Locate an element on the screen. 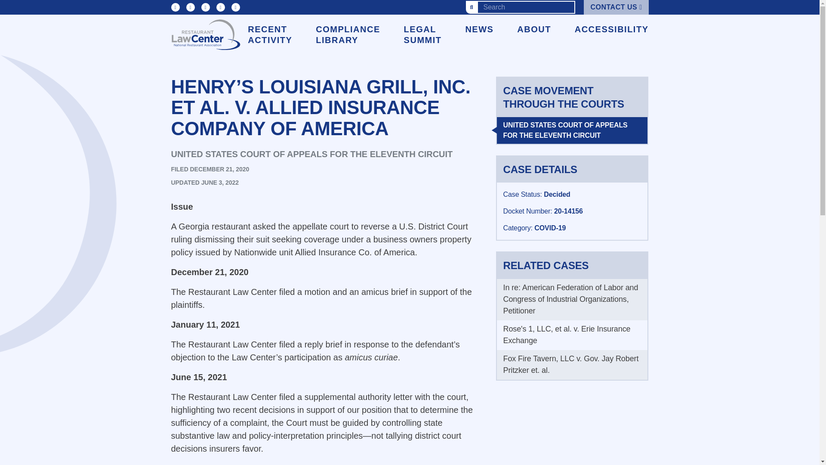 This screenshot has height=465, width=826. CONTACT US is located at coordinates (616, 7).